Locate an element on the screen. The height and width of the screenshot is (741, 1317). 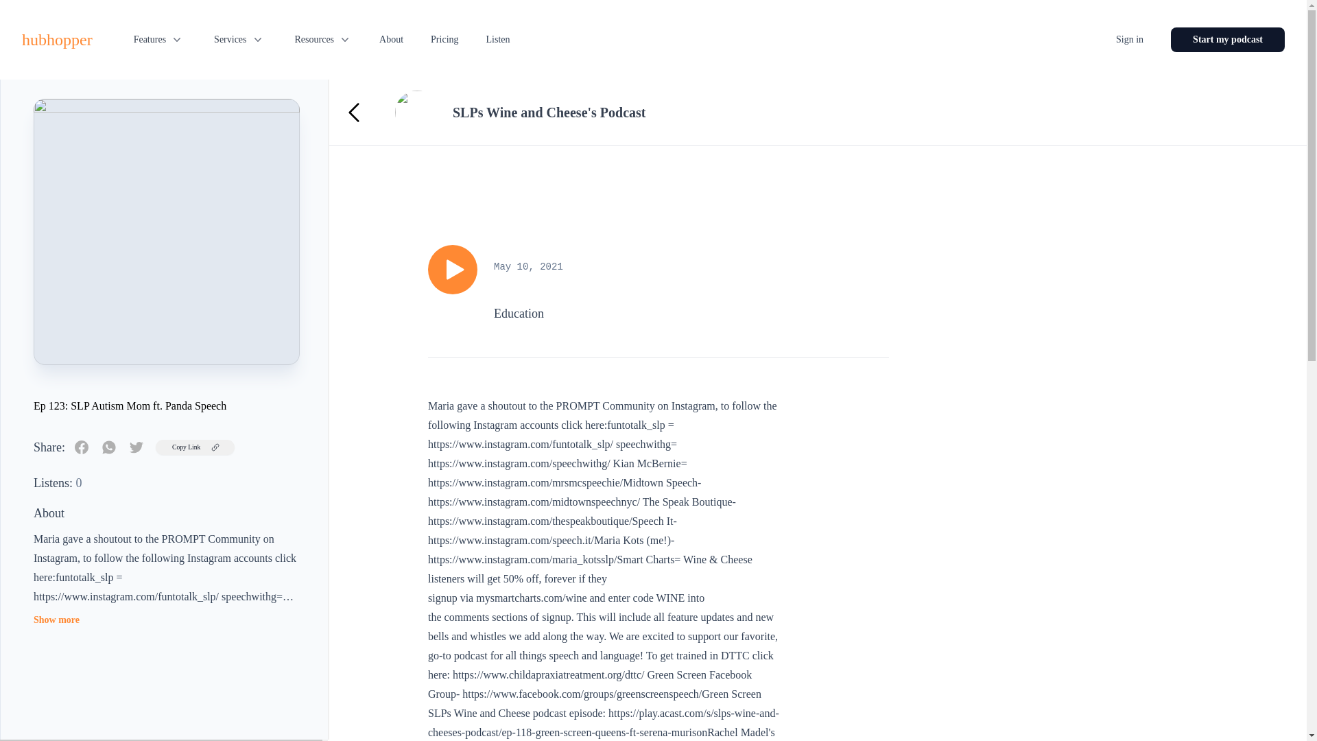
Pricing is located at coordinates (444, 39).